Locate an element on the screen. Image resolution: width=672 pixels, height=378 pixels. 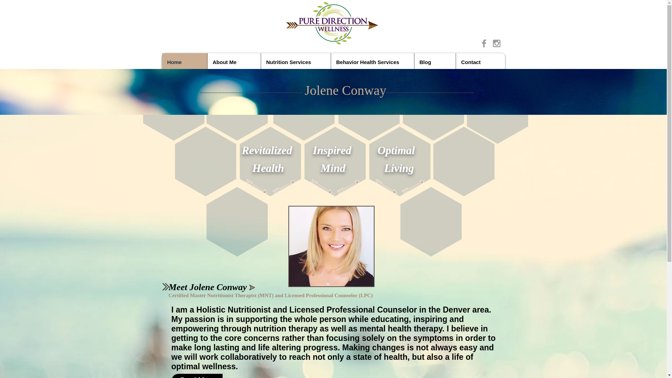
Contact is located at coordinates (480, 62).